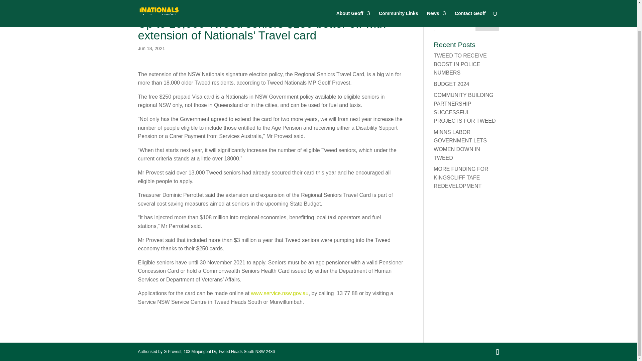 This screenshot has width=642, height=361. What do you see at coordinates (487, 24) in the screenshot?
I see `Search` at bounding box center [487, 24].